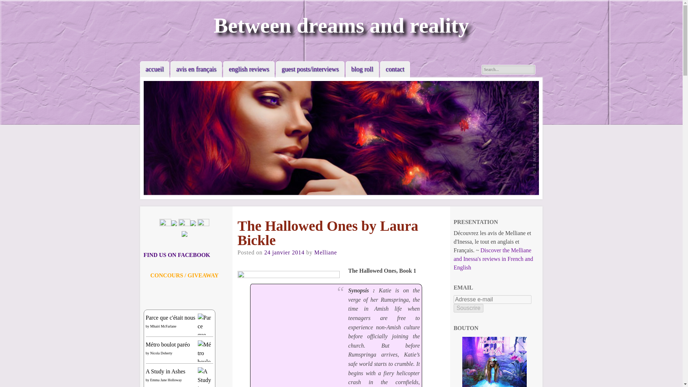  I want to click on Between dreams and reality, so click(341, 25).